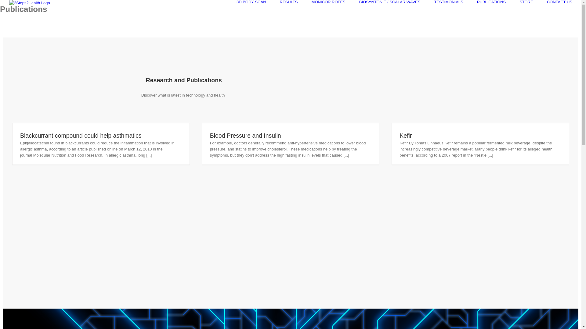 This screenshot has height=329, width=586. Describe the element at coordinates (449, 2) in the screenshot. I see `TESTIMONIALS` at that location.